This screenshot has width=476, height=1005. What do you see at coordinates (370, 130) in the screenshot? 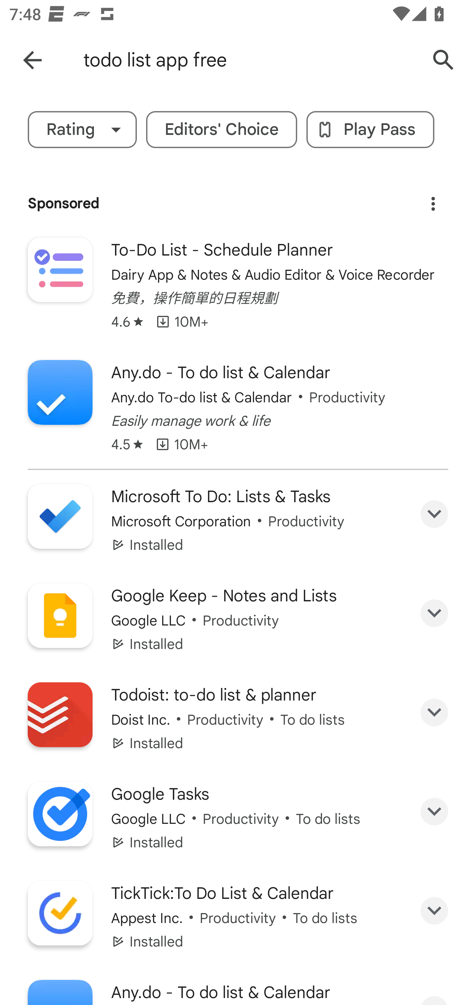
I see `Play Pass - double tap to toggle the filter` at bounding box center [370, 130].